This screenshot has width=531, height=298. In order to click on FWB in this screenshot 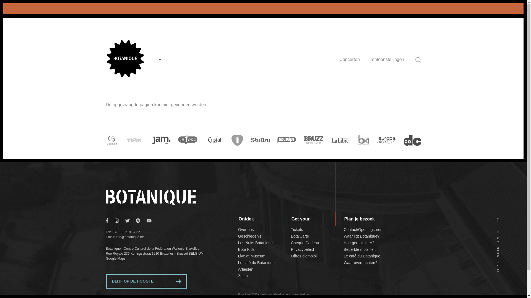, I will do `click(111, 140)`.